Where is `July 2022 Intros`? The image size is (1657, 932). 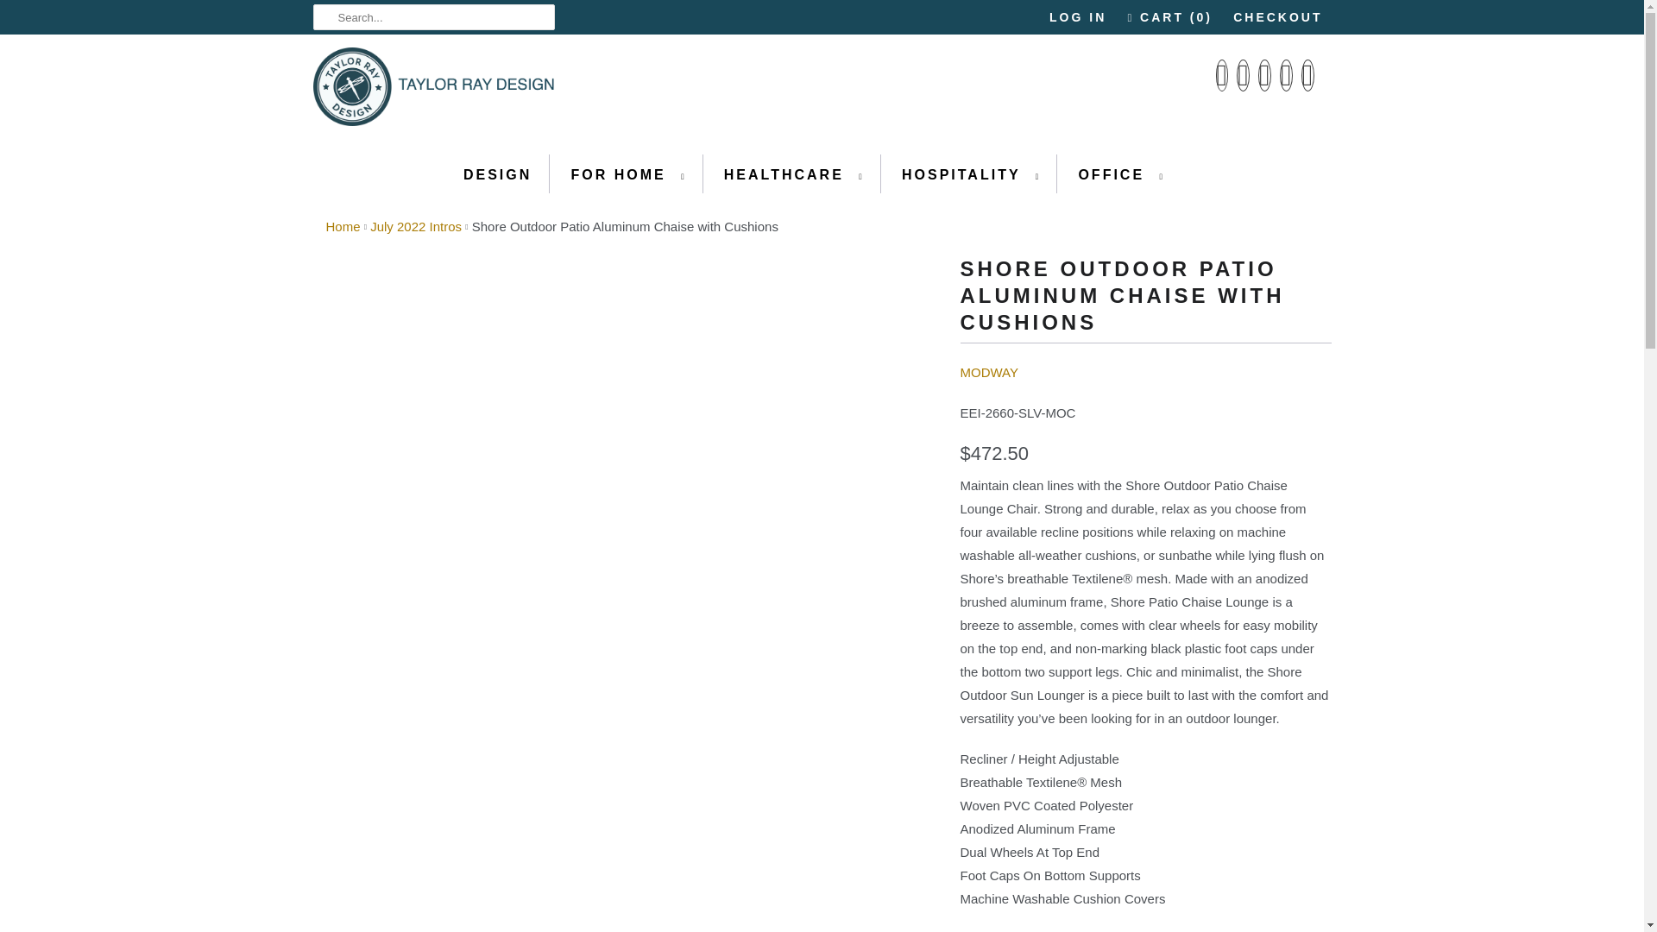 July 2022 Intros is located at coordinates (416, 226).